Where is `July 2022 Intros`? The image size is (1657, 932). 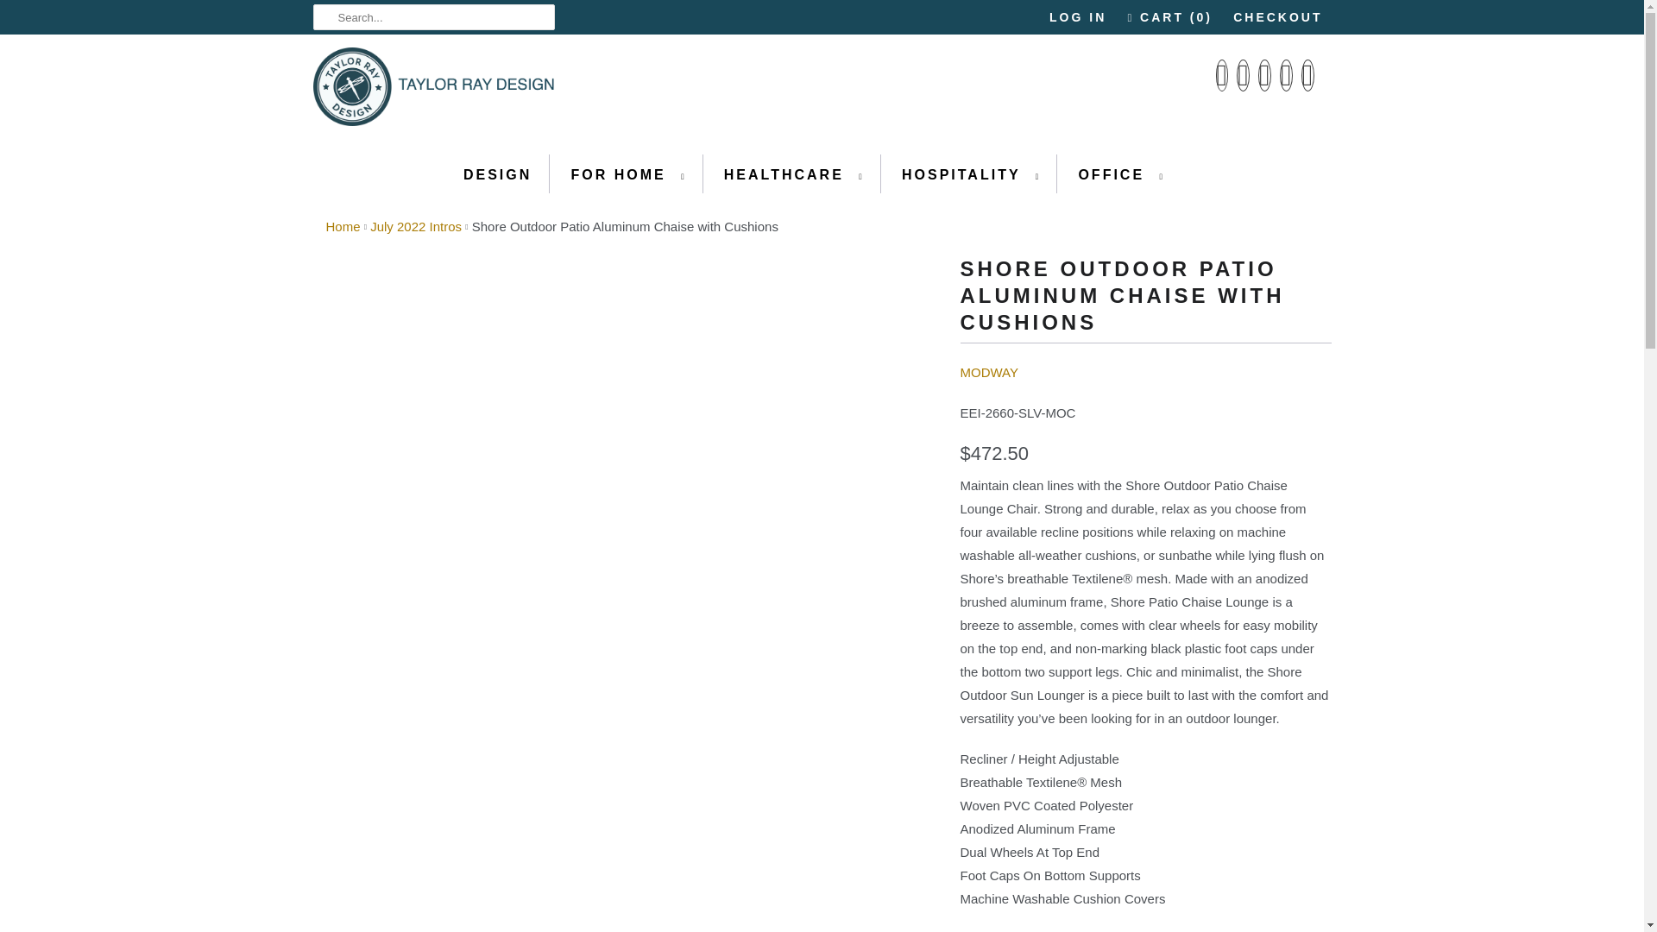 July 2022 Intros is located at coordinates (416, 226).